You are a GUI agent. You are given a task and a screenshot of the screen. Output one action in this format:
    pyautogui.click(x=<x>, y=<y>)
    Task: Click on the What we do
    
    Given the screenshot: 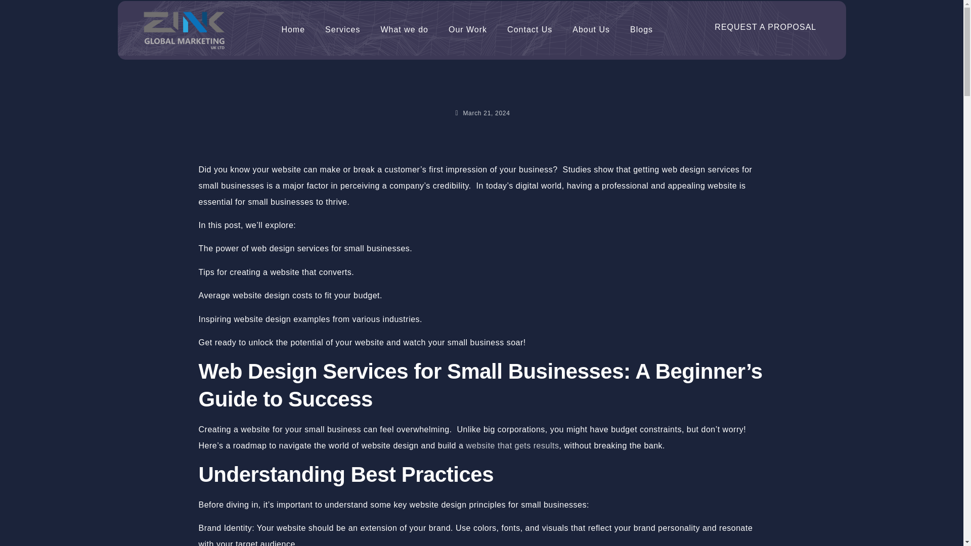 What is the action you would take?
    pyautogui.click(x=404, y=29)
    